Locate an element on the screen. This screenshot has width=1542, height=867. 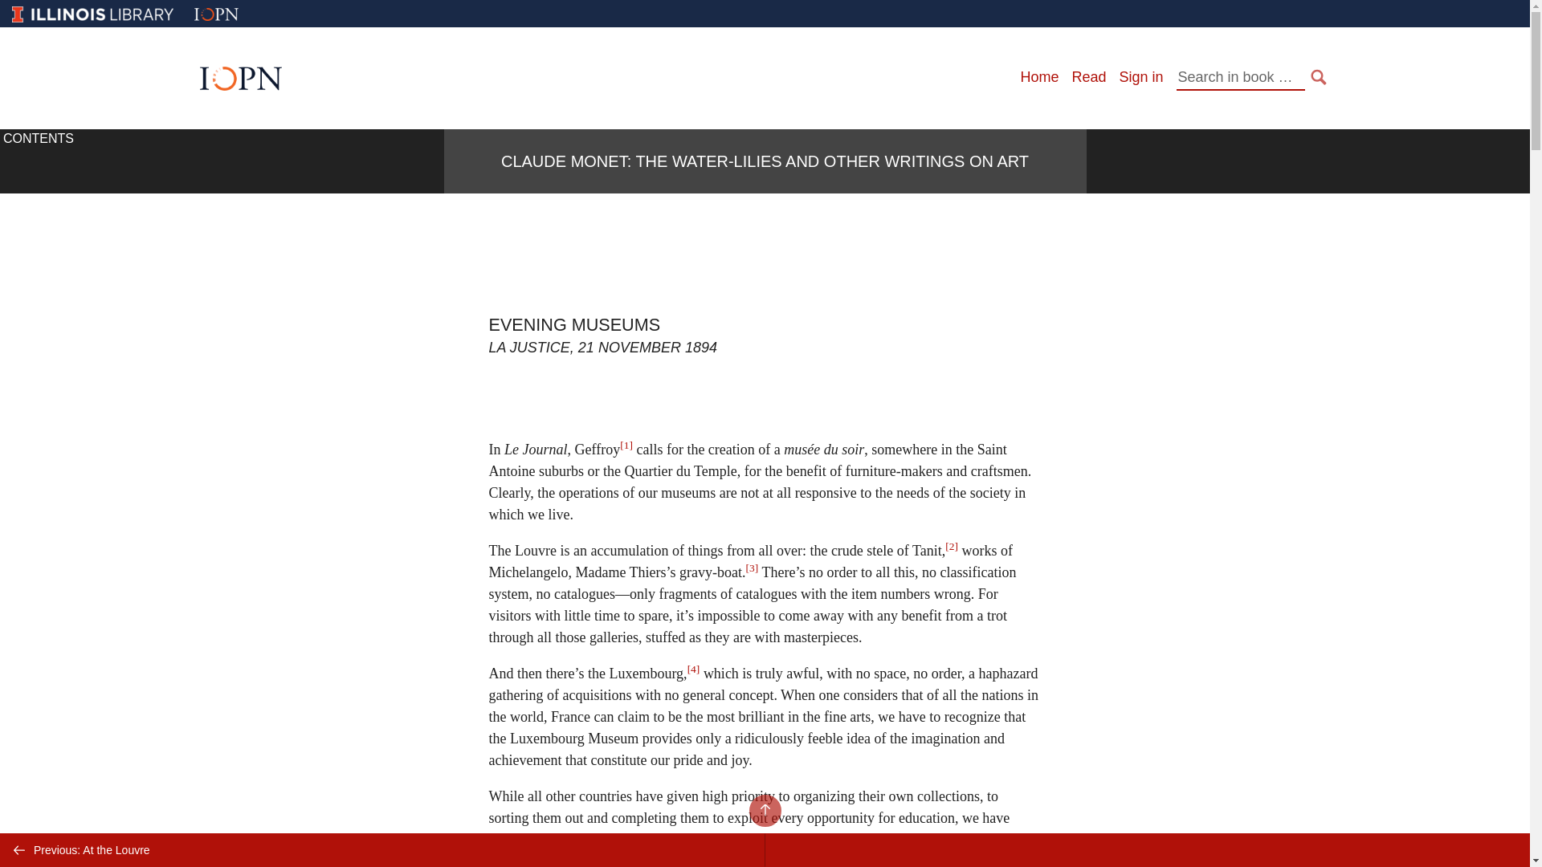
Sign in is located at coordinates (1140, 77).